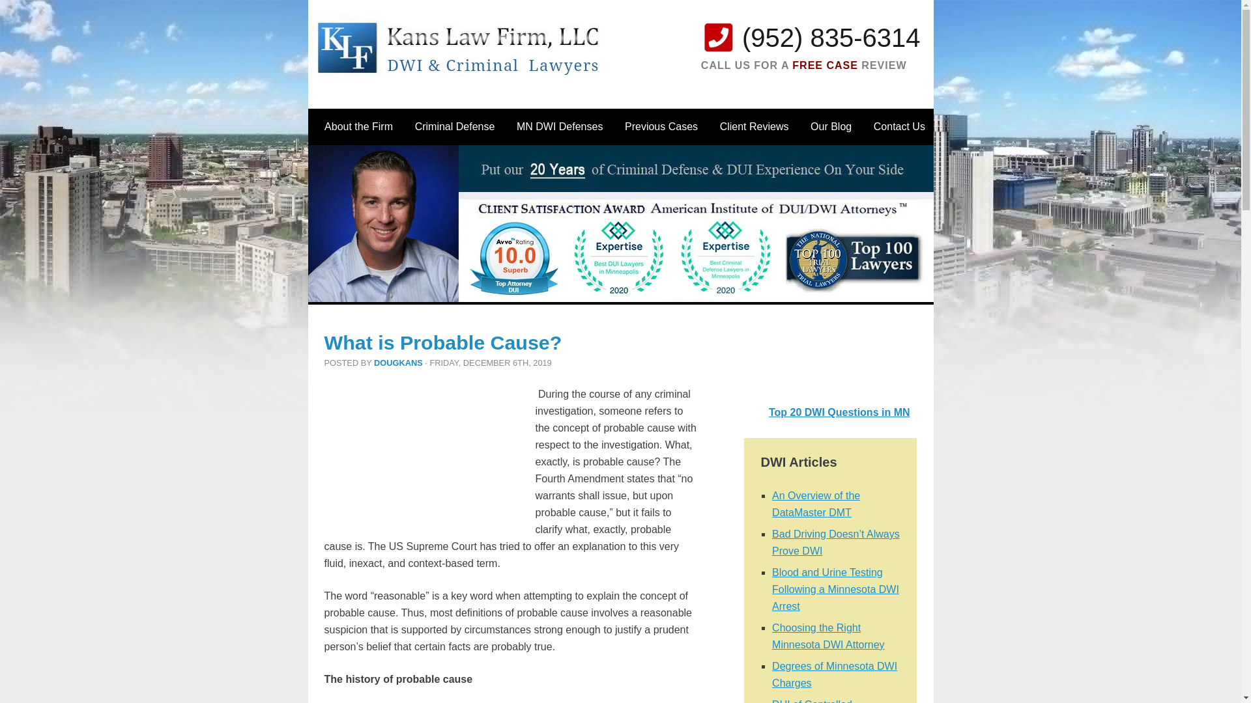  Describe the element at coordinates (830, 700) in the screenshot. I see `DUI of Controlled Substances in Minnesota` at that location.